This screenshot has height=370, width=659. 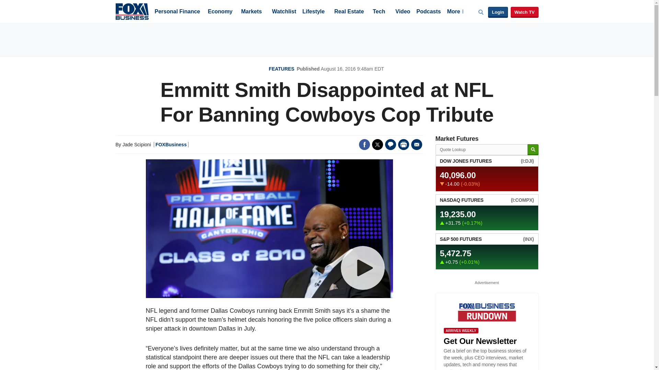 I want to click on Economy, so click(x=220, y=12).